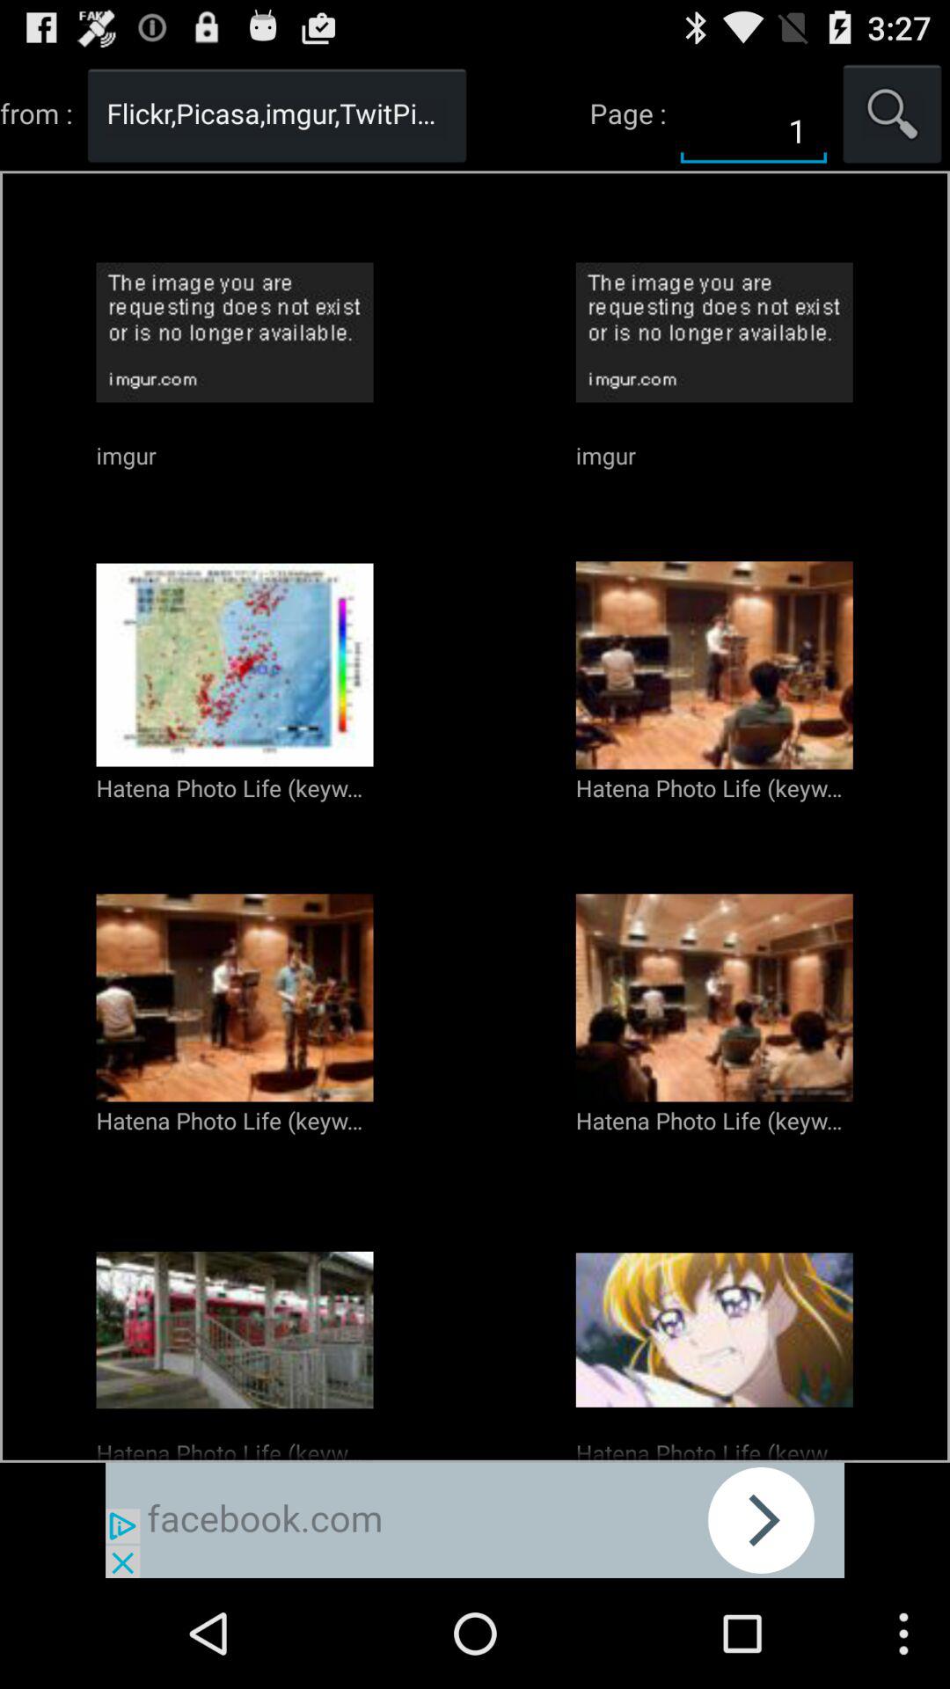 The image size is (950, 1689). What do you see at coordinates (475, 1520) in the screenshot?
I see `go to this site` at bounding box center [475, 1520].